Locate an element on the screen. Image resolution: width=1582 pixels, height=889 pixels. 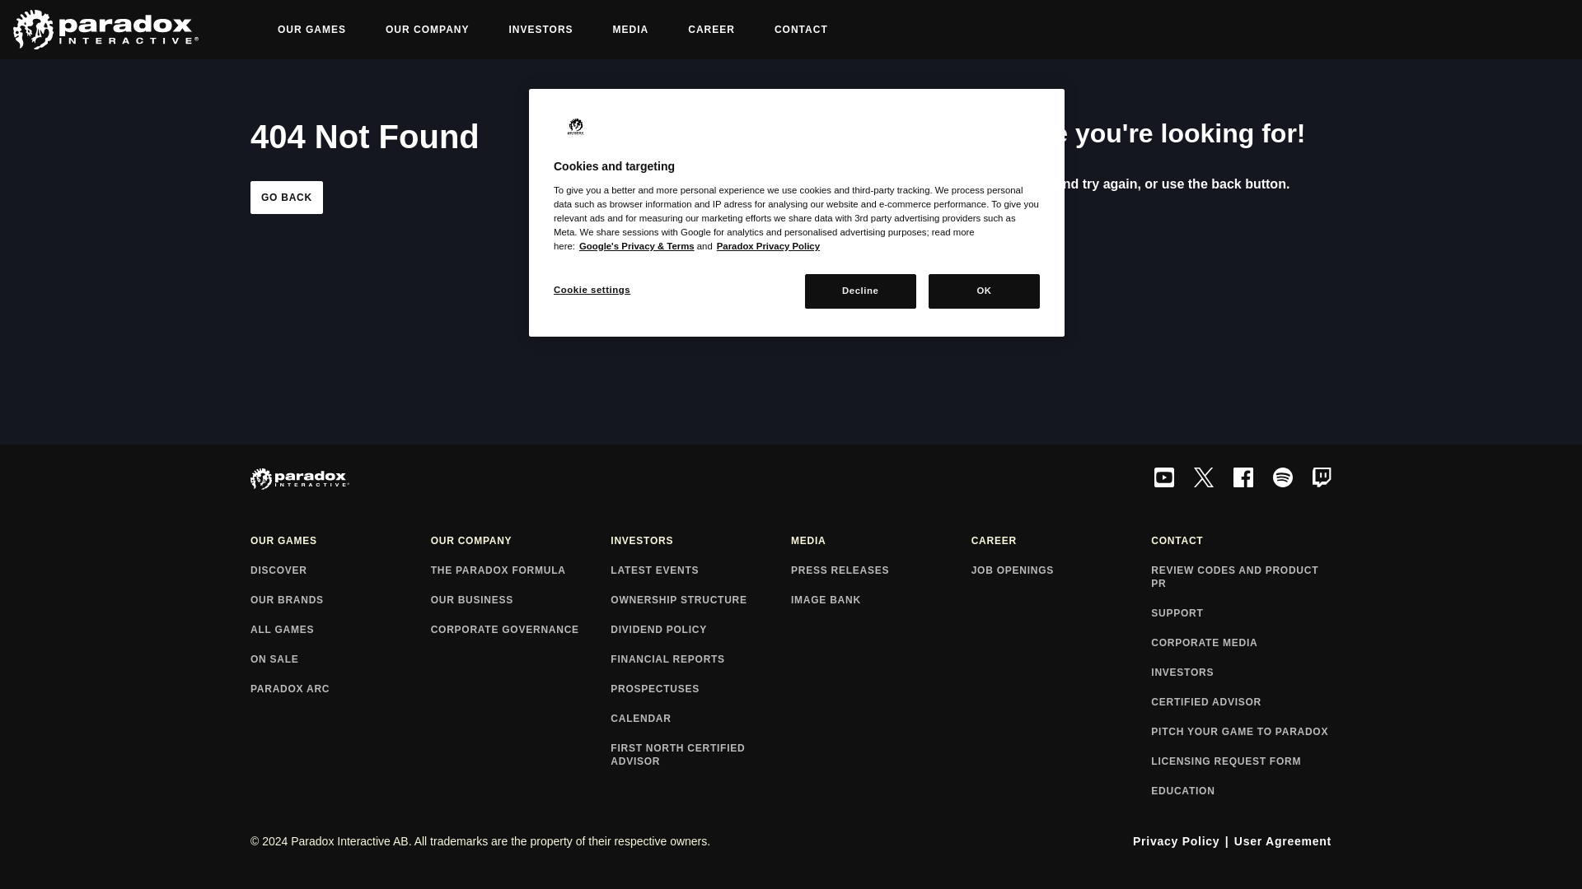
GO BACK is located at coordinates (286, 198).